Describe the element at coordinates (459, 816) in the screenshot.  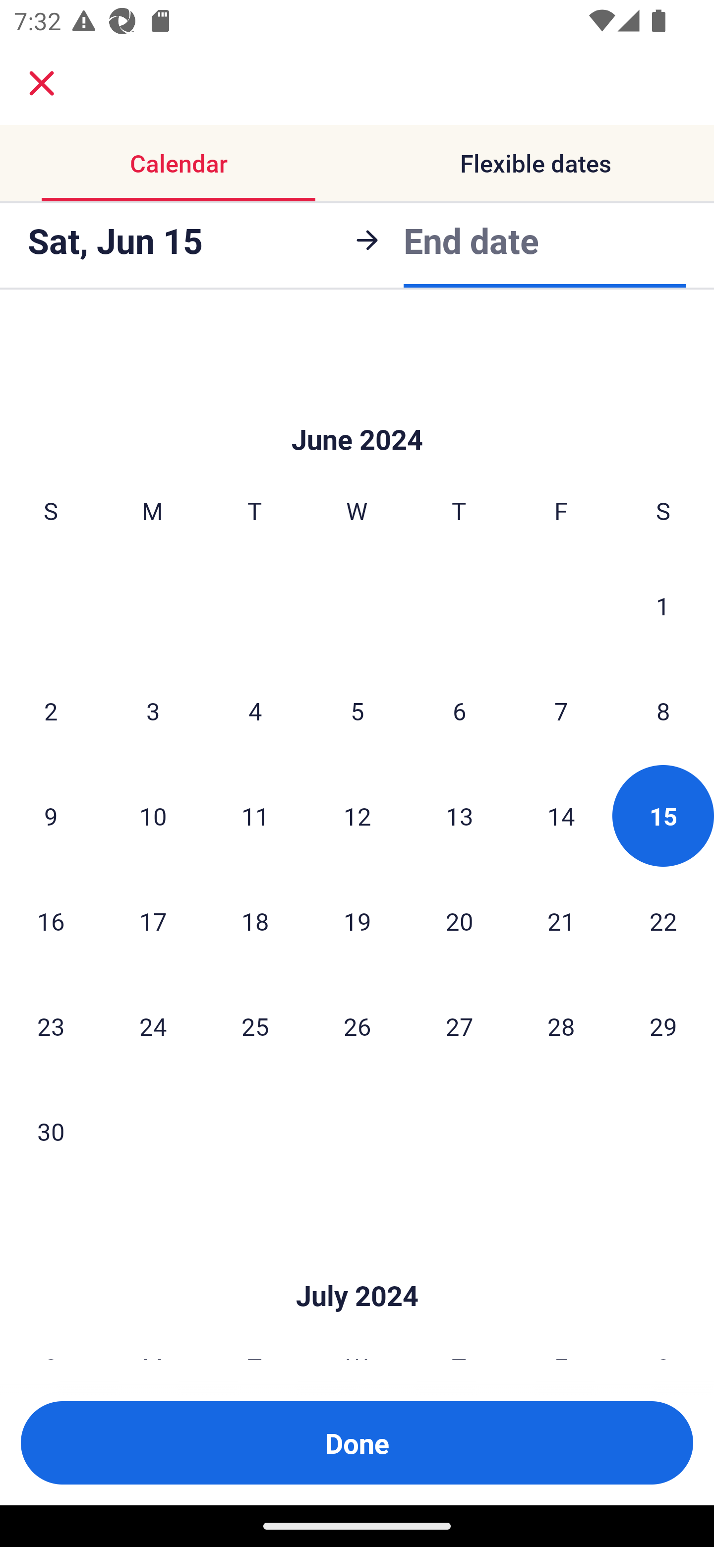
I see `13 Thursday, June 13, 2024` at that location.